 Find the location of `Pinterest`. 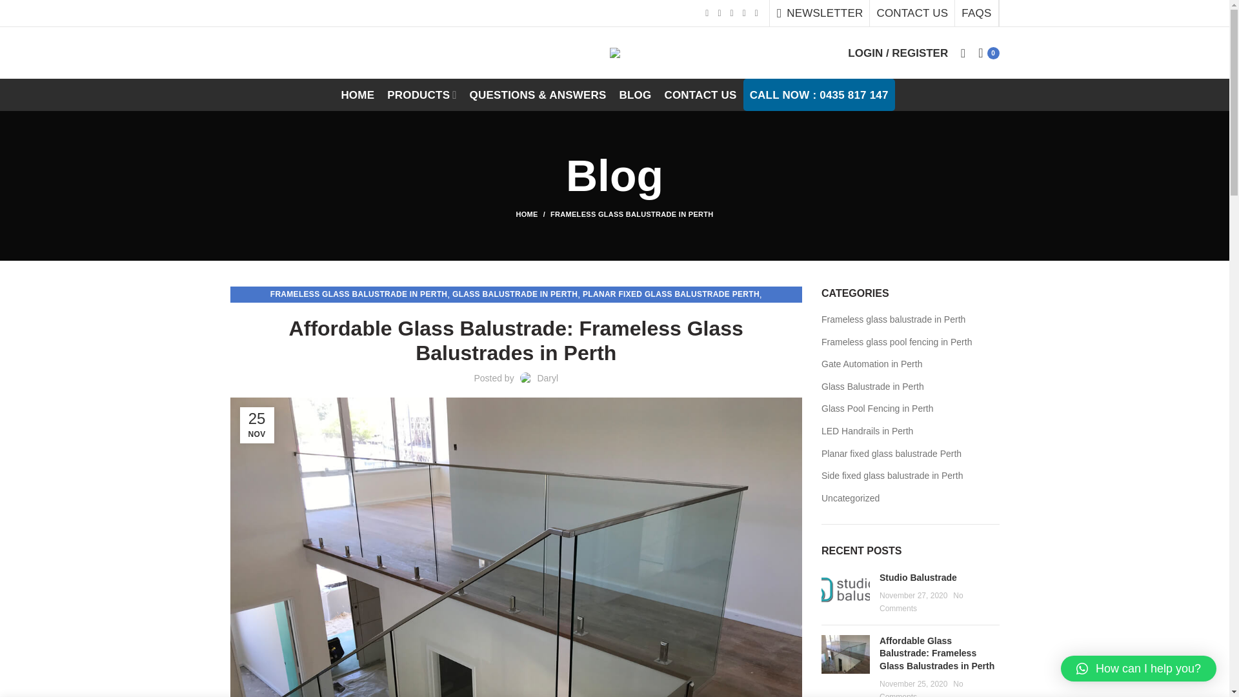

Pinterest is located at coordinates (730, 13).